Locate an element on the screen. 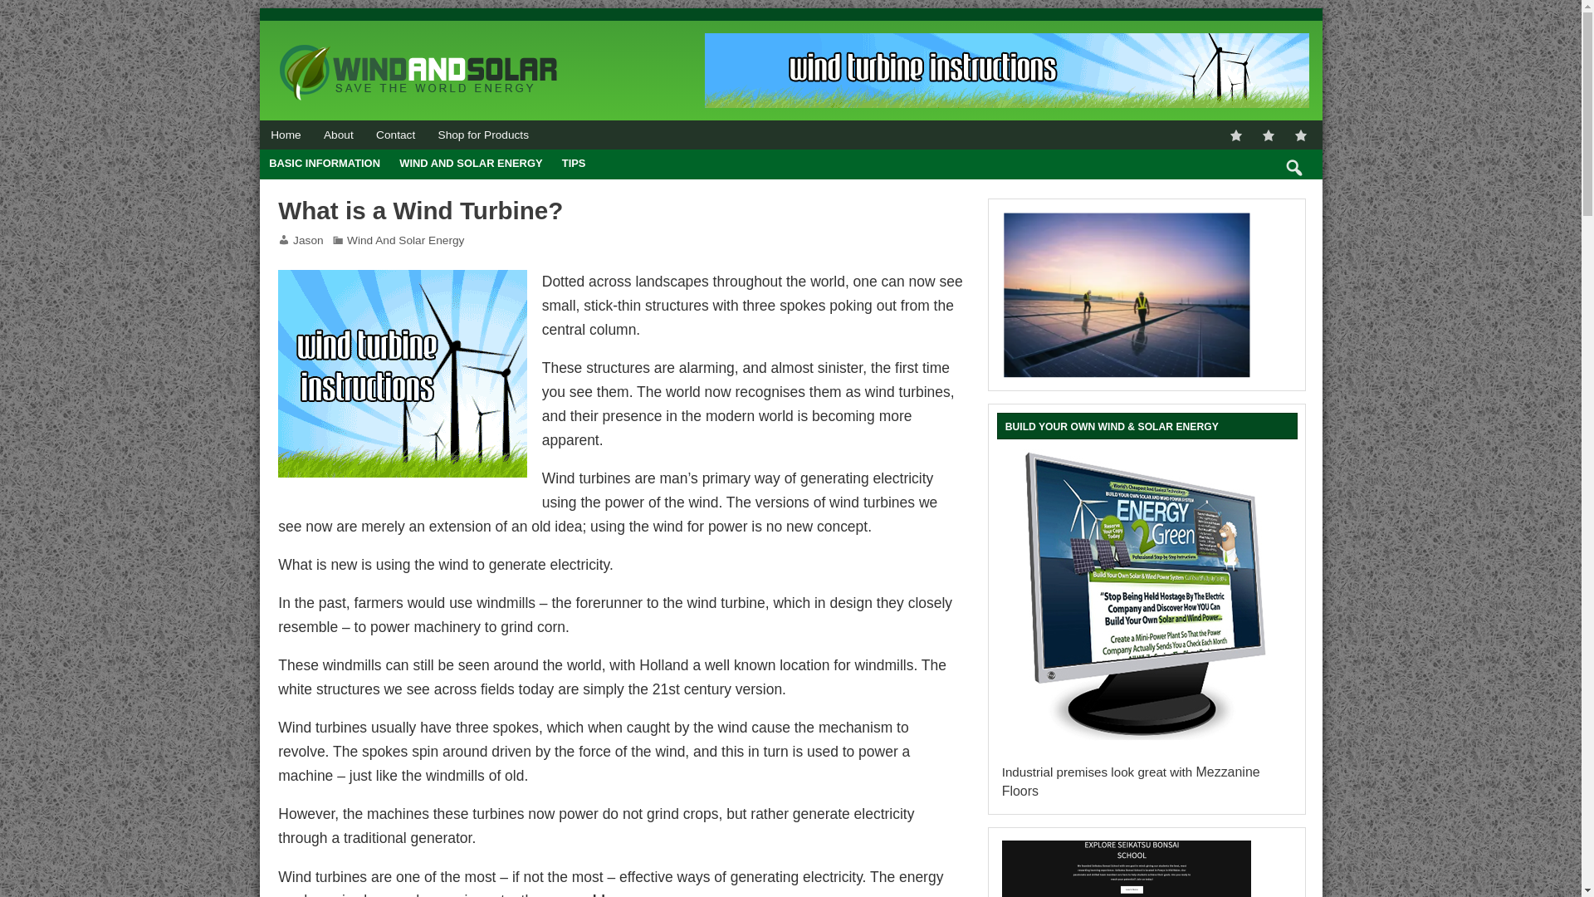  BASIC INFORMATION is located at coordinates (324, 164).